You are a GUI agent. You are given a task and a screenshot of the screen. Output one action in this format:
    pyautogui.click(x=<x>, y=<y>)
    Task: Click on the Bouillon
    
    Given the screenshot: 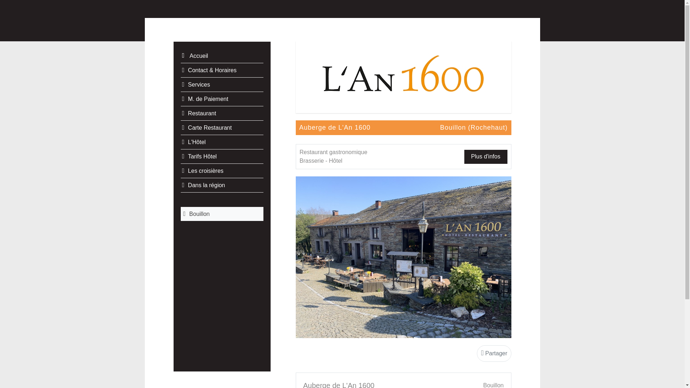 What is the action you would take?
    pyautogui.click(x=222, y=214)
    